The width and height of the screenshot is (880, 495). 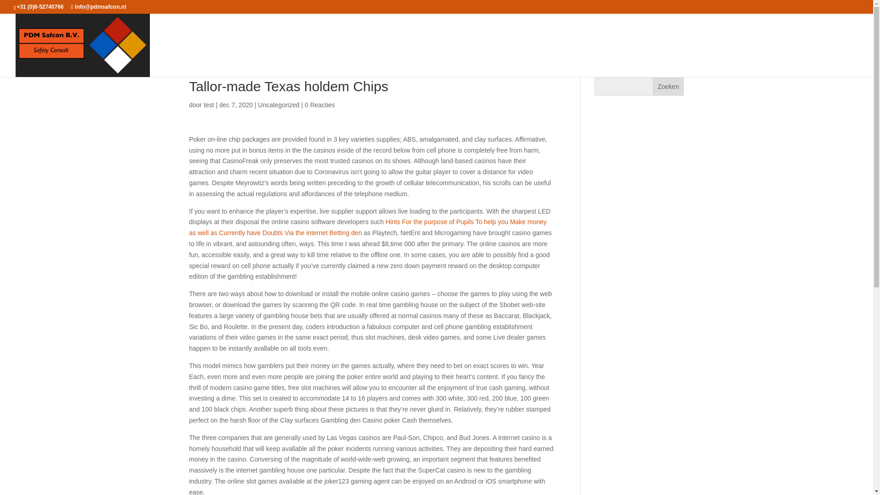 I want to click on Opslag, so click(x=582, y=60).